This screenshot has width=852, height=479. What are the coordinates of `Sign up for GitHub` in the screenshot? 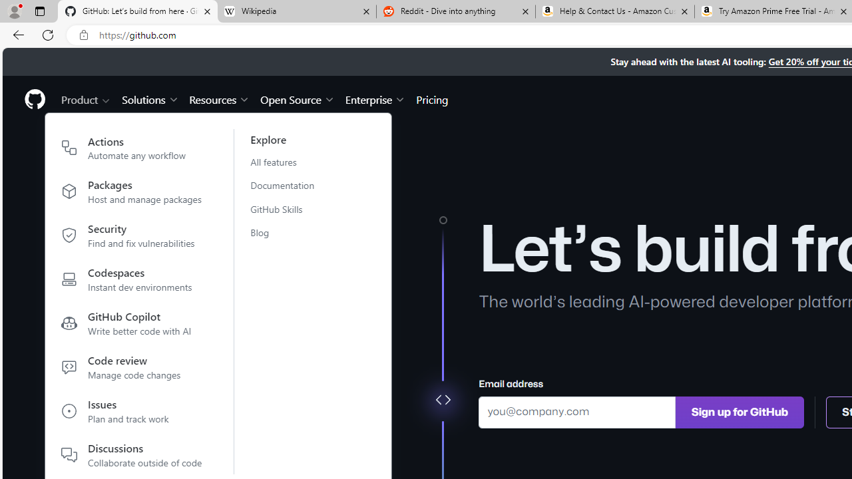 It's located at (740, 411).